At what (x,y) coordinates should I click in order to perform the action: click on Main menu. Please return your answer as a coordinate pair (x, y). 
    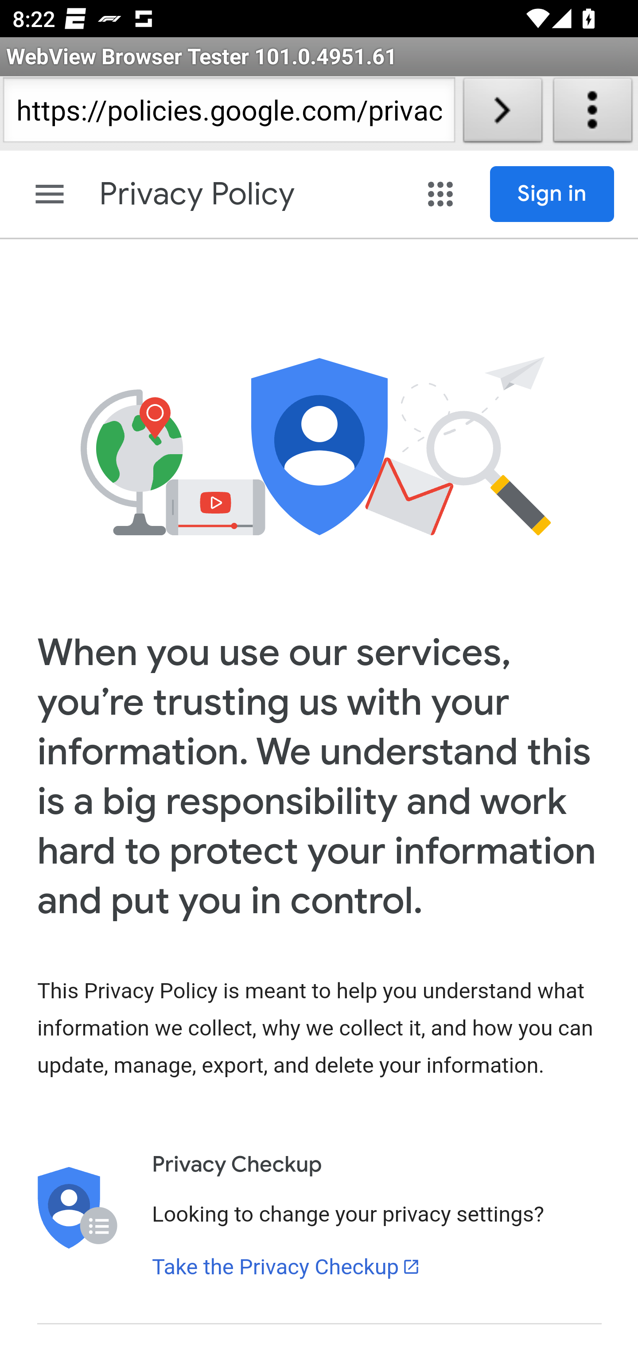
    Looking at the image, I should click on (50, 194).